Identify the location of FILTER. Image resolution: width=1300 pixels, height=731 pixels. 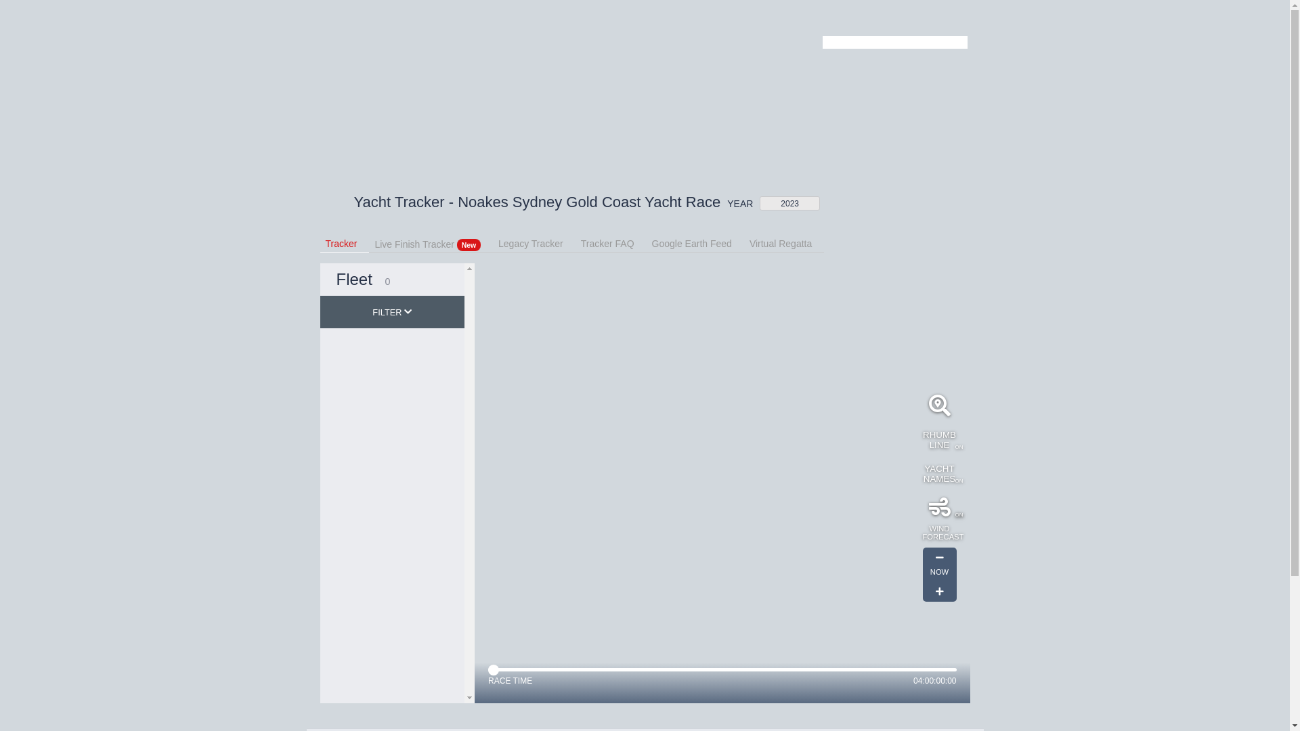
(392, 312).